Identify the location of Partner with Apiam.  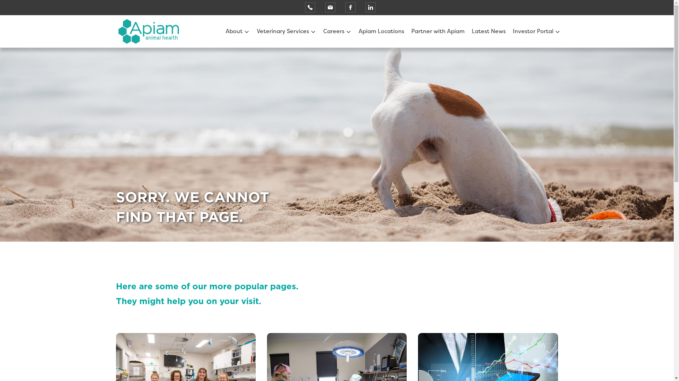
(438, 31).